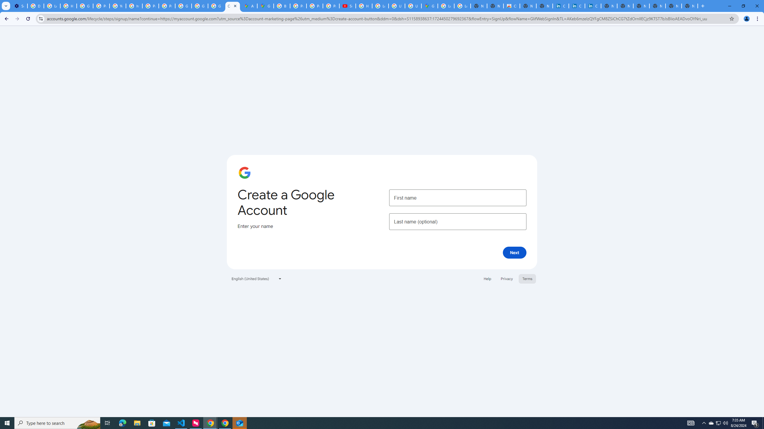  Describe the element at coordinates (265, 6) in the screenshot. I see `Google Maps` at that location.